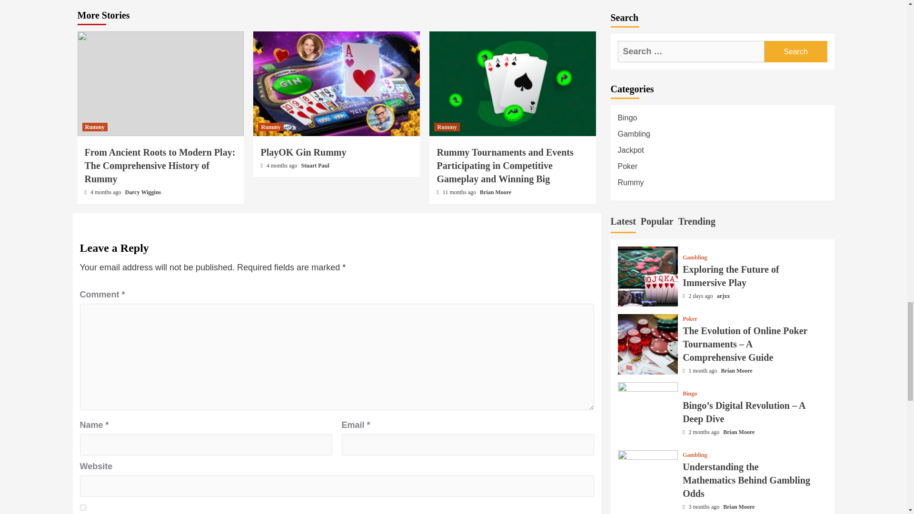 The width and height of the screenshot is (914, 514). What do you see at coordinates (94, 127) in the screenshot?
I see `Rummy` at bounding box center [94, 127].